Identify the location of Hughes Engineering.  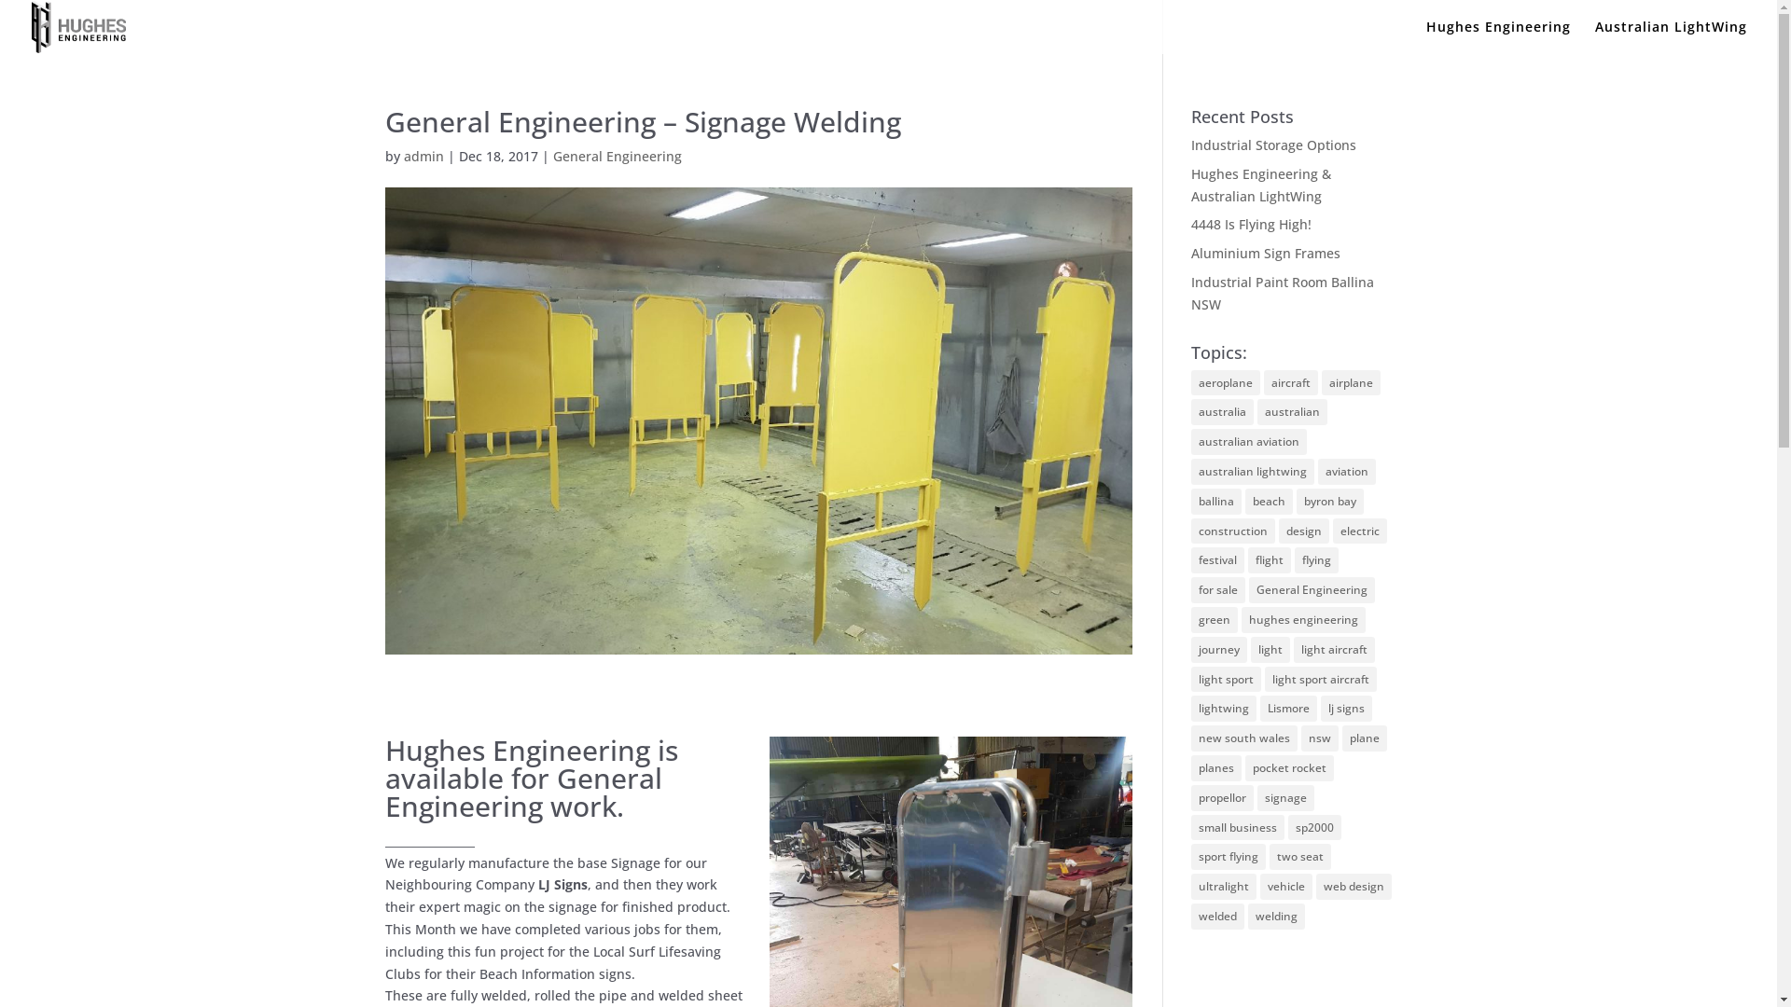
(1498, 37).